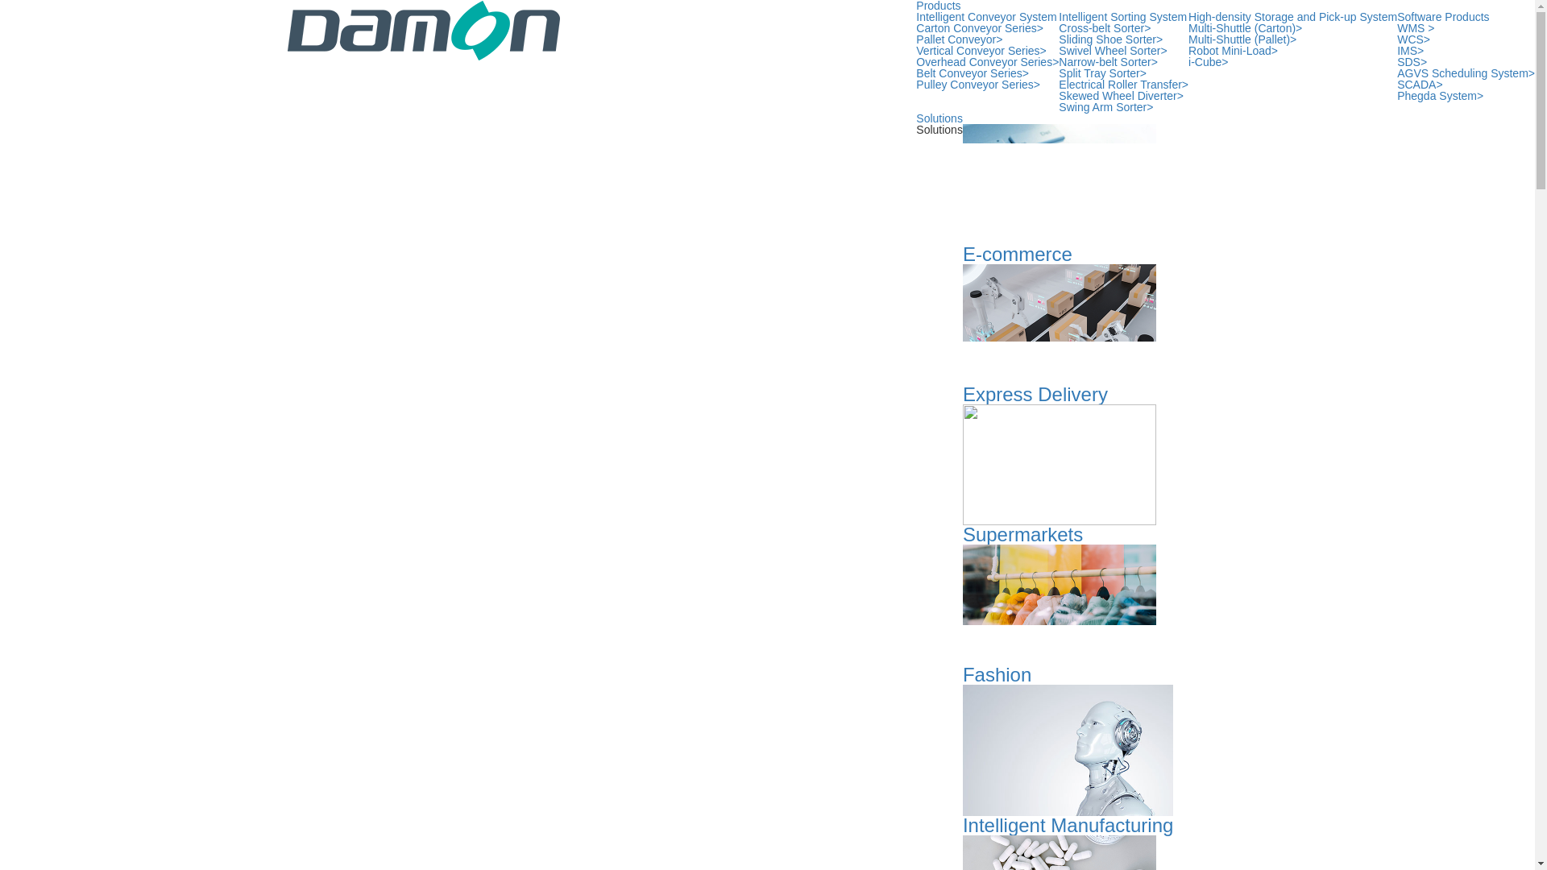 The image size is (1547, 870). Describe the element at coordinates (986, 17) in the screenshot. I see `Intelligent Conveyor System` at that location.